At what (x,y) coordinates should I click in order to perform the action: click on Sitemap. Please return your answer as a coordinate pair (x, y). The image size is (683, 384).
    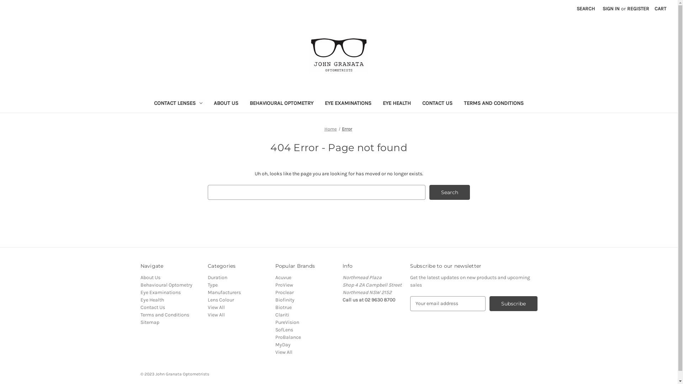
    Looking at the image, I should click on (149, 322).